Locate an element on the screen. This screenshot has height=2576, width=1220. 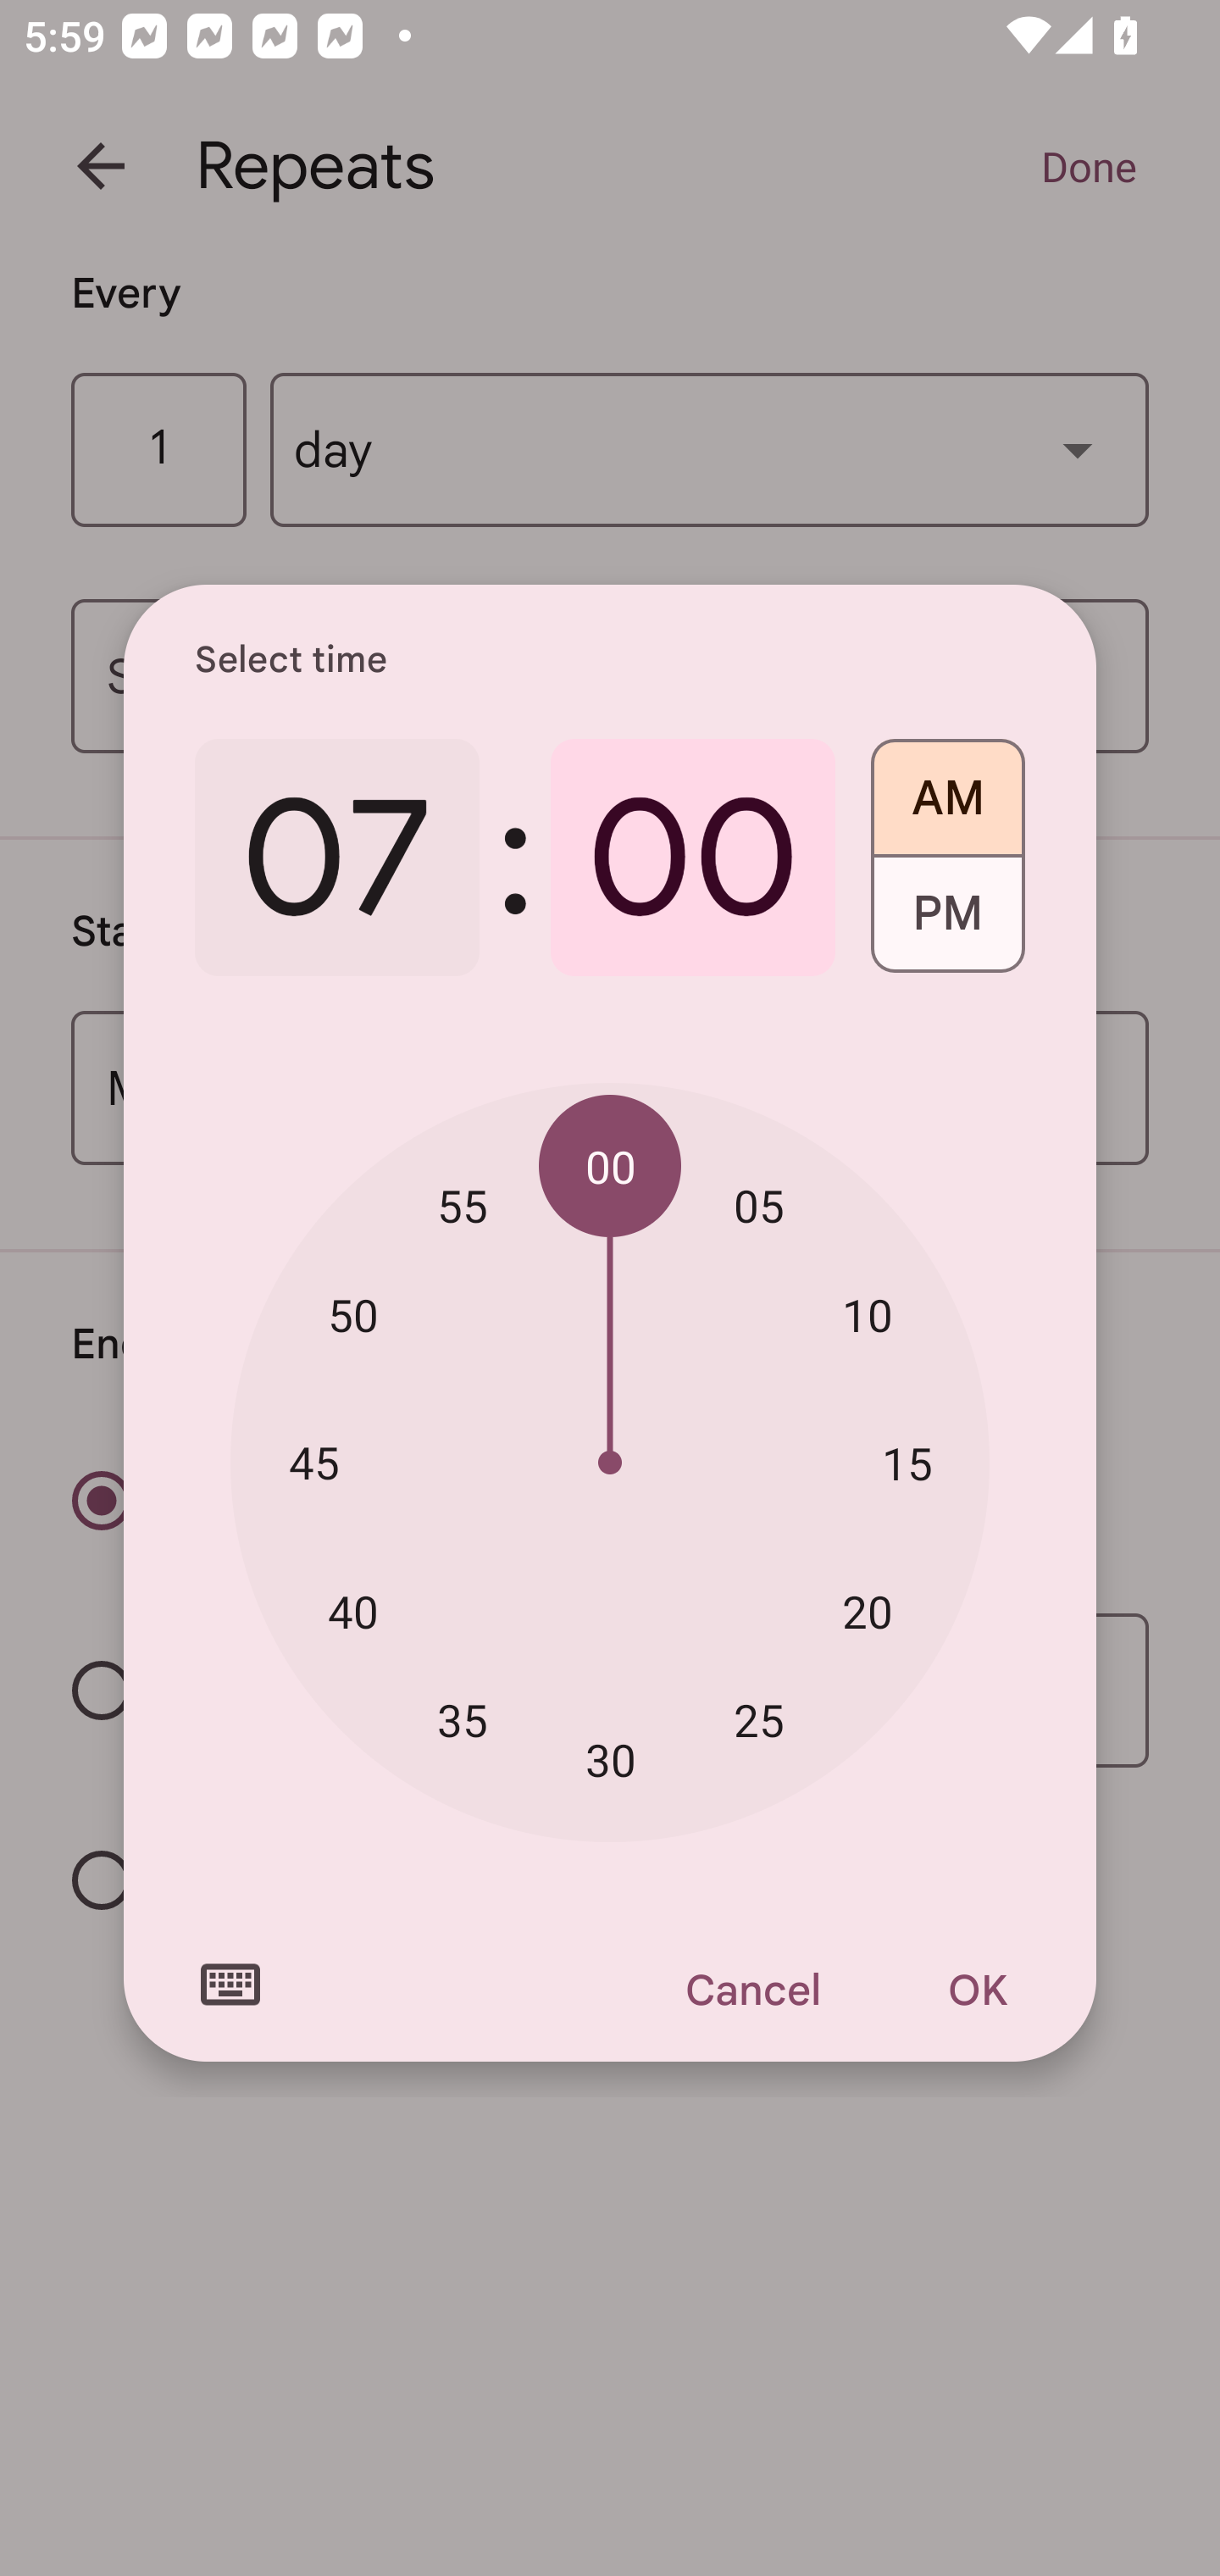
Cancel is located at coordinates (751, 1990).